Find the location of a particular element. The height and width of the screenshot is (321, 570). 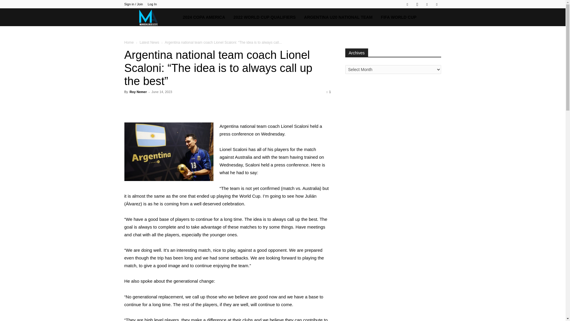

ARGENTINA U20 NATIONAL TEAM is located at coordinates (338, 17).